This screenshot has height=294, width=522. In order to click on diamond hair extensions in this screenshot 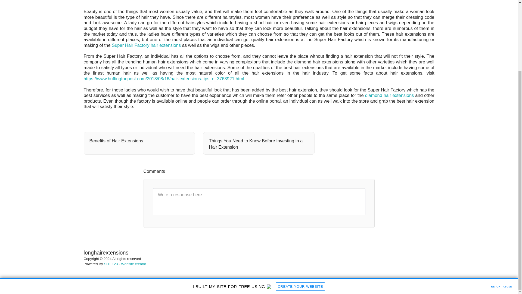, I will do `click(389, 95)`.